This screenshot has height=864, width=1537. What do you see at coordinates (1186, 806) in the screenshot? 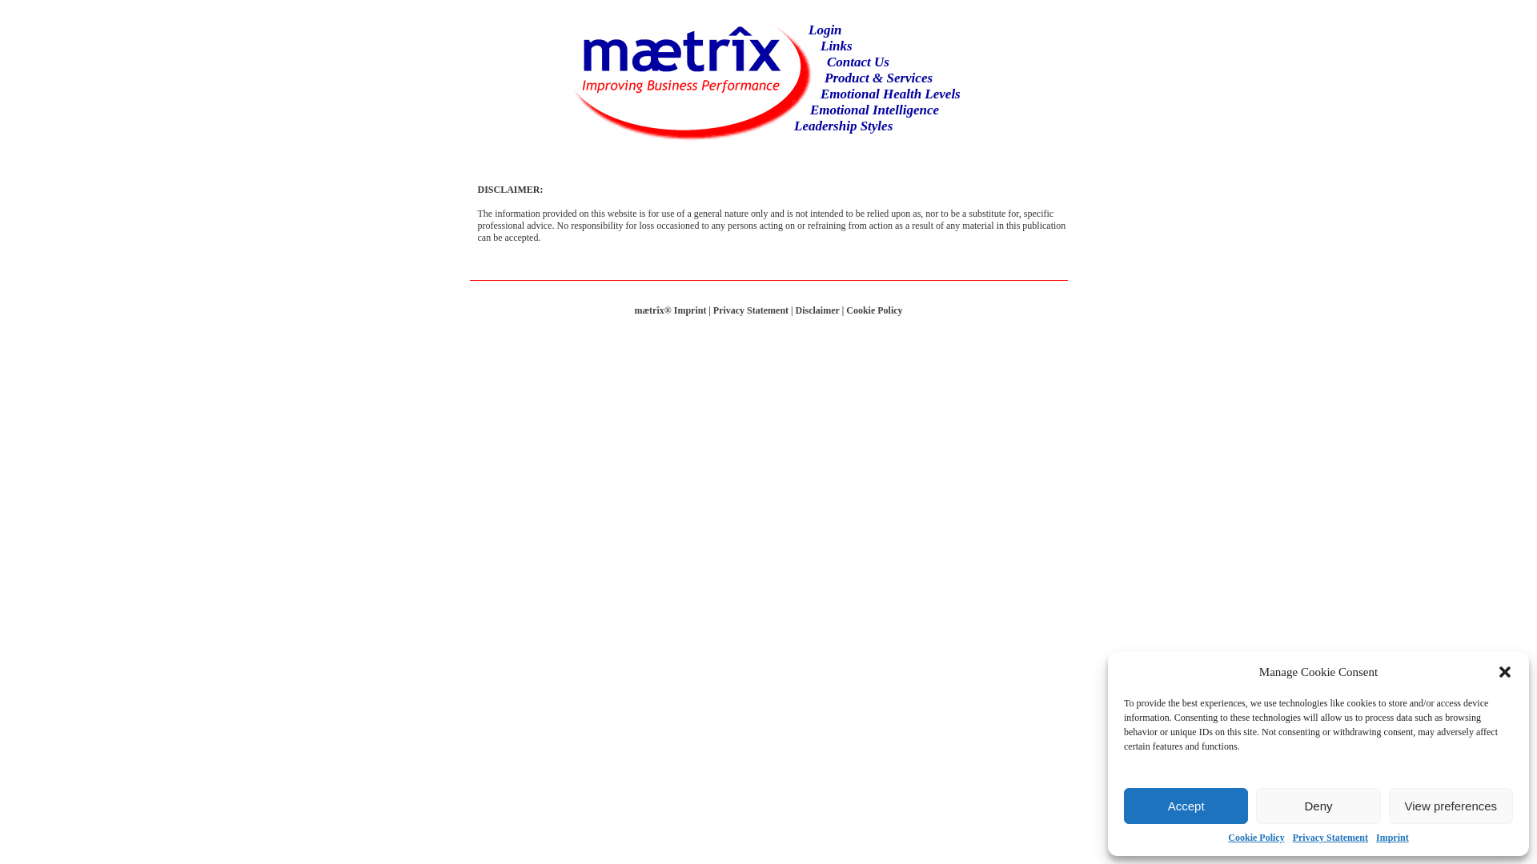
I see `Accept` at bounding box center [1186, 806].